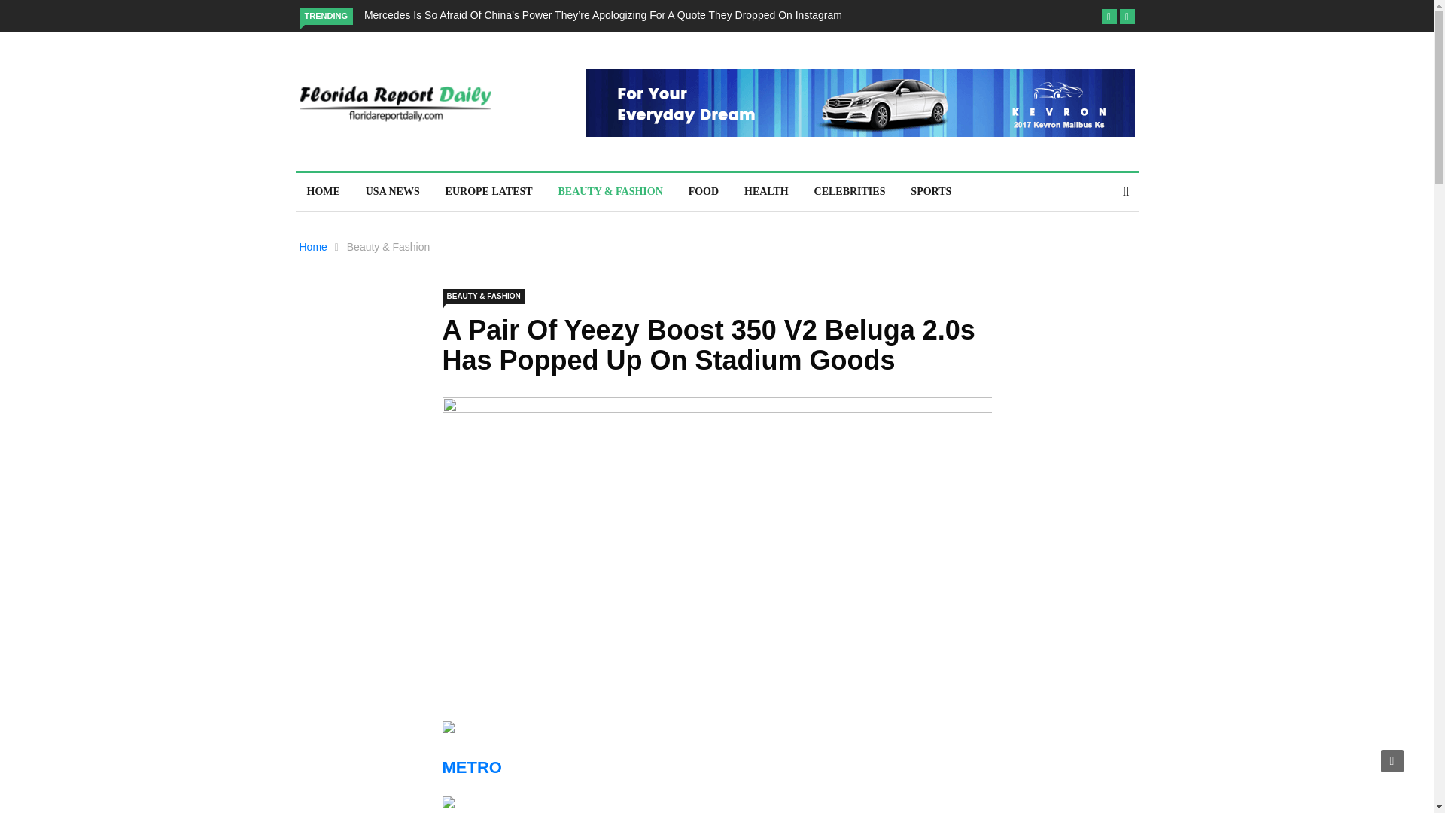  I want to click on Home, so click(313, 246).